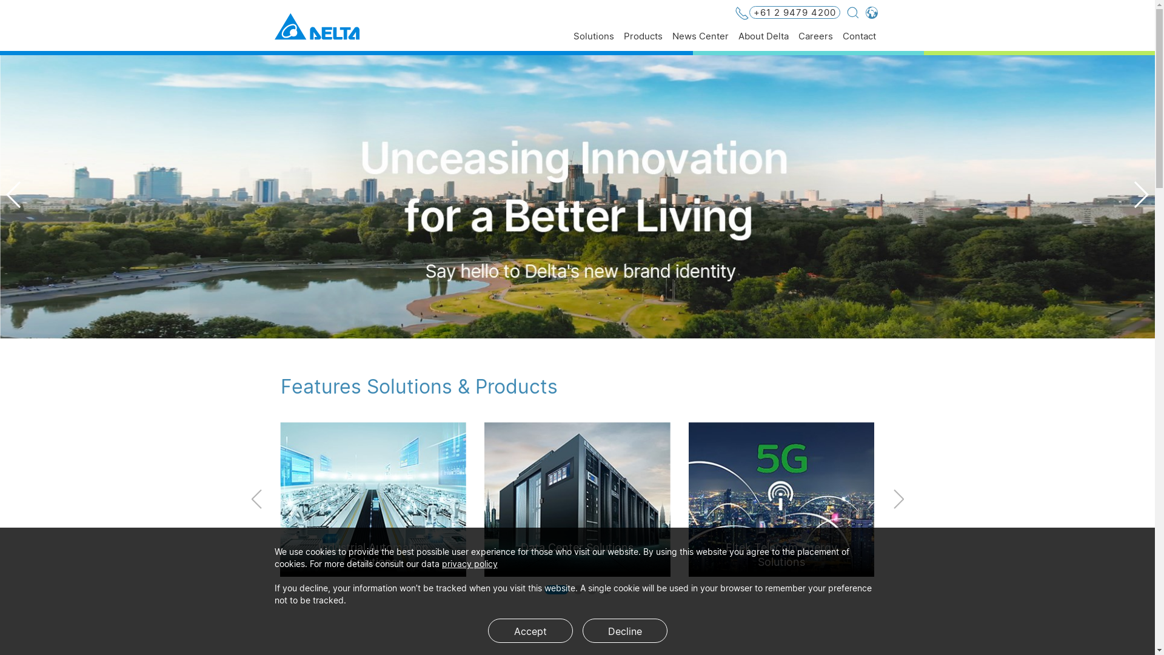 Image resolution: width=1164 pixels, height=655 pixels. Describe the element at coordinates (764, 41) in the screenshot. I see `About Delta` at that location.